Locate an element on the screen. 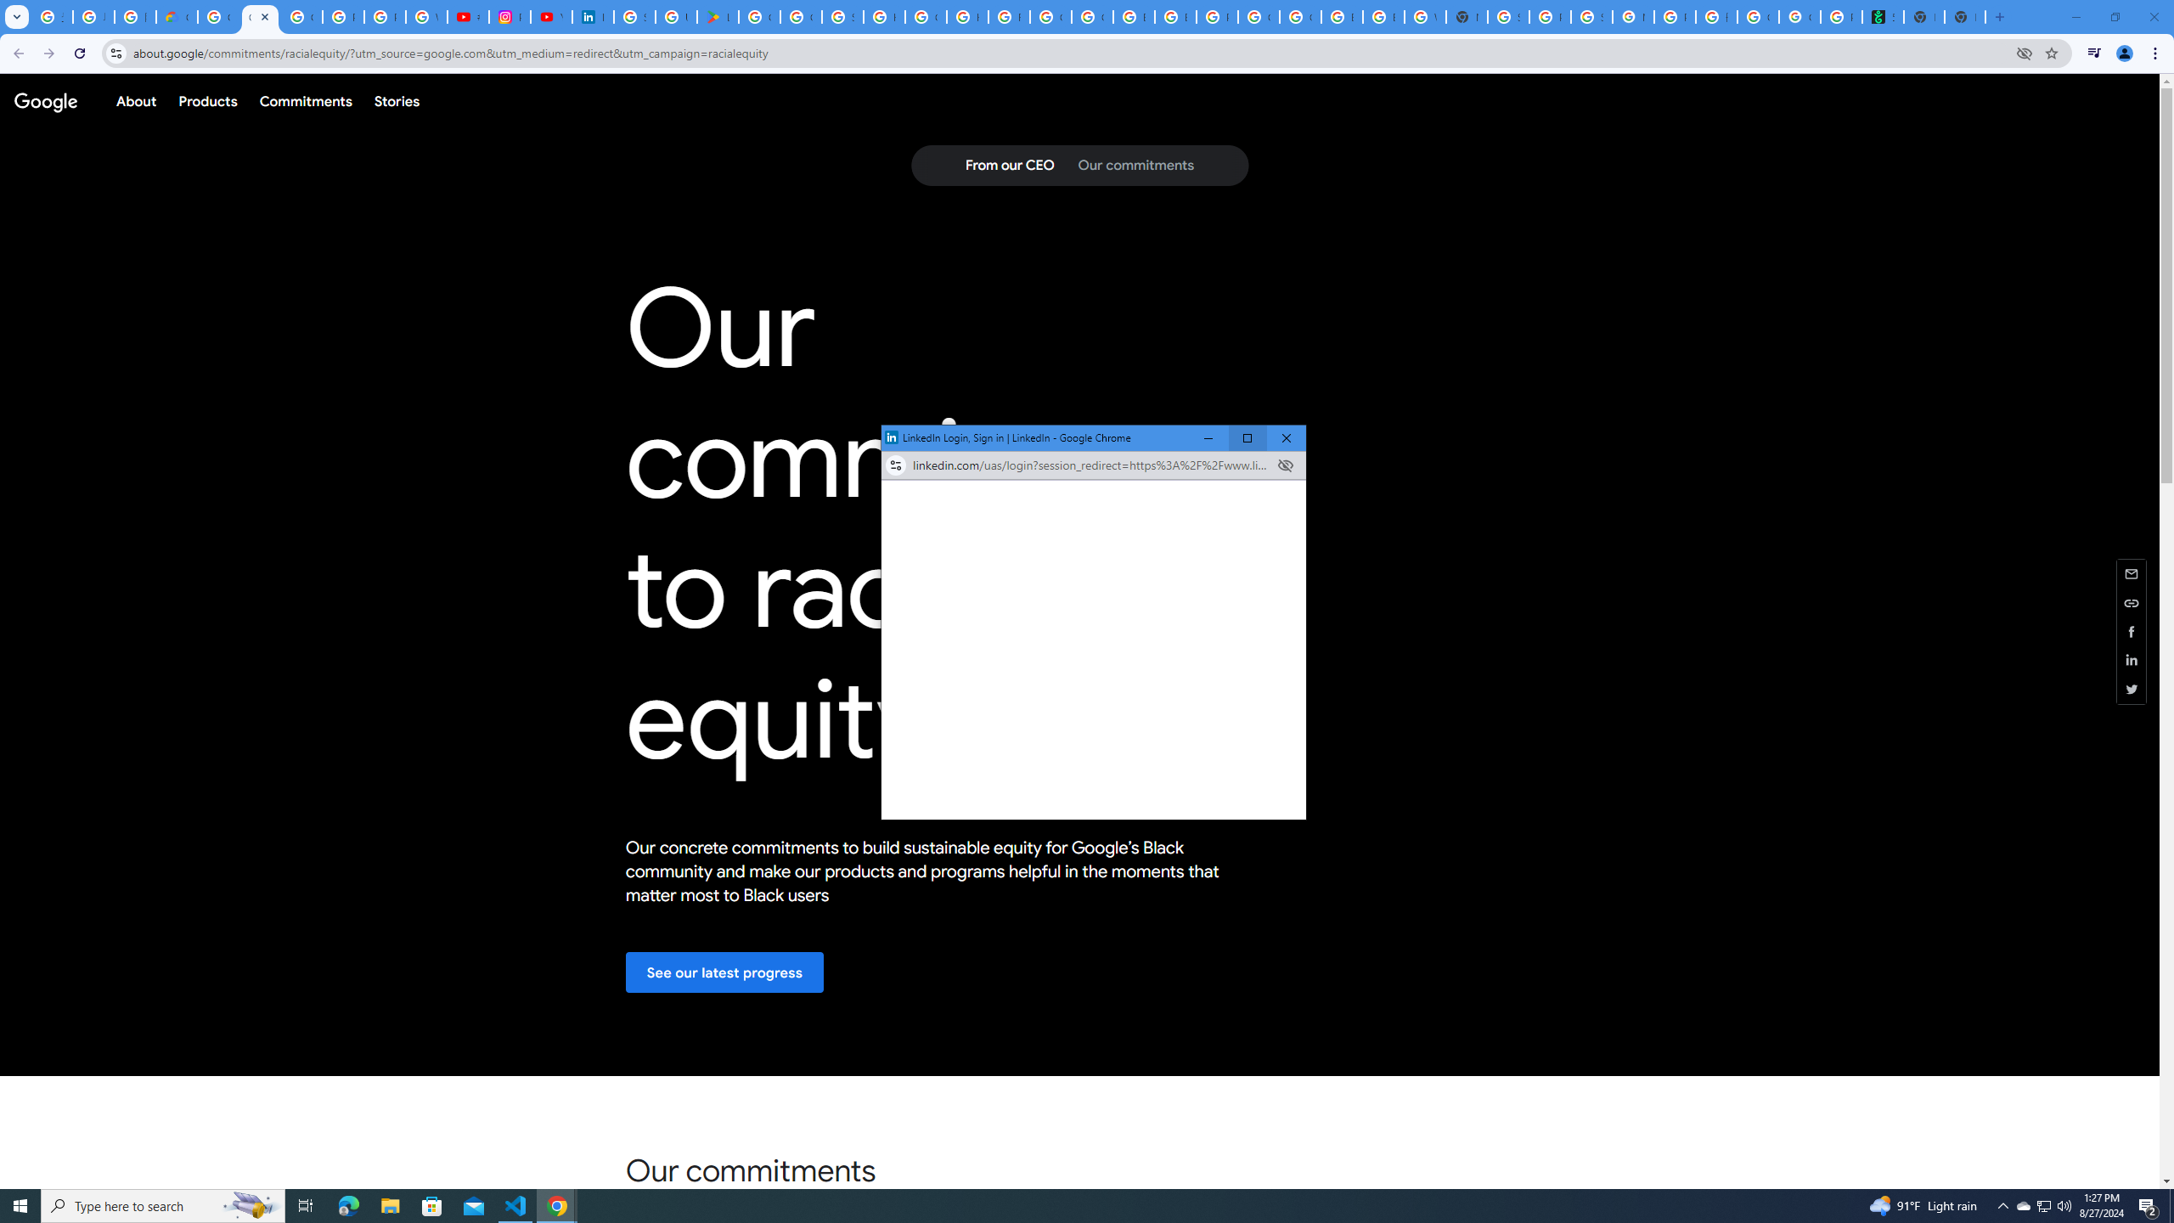 The height and width of the screenshot is (1223, 2174). New Tab is located at coordinates (1965, 17).